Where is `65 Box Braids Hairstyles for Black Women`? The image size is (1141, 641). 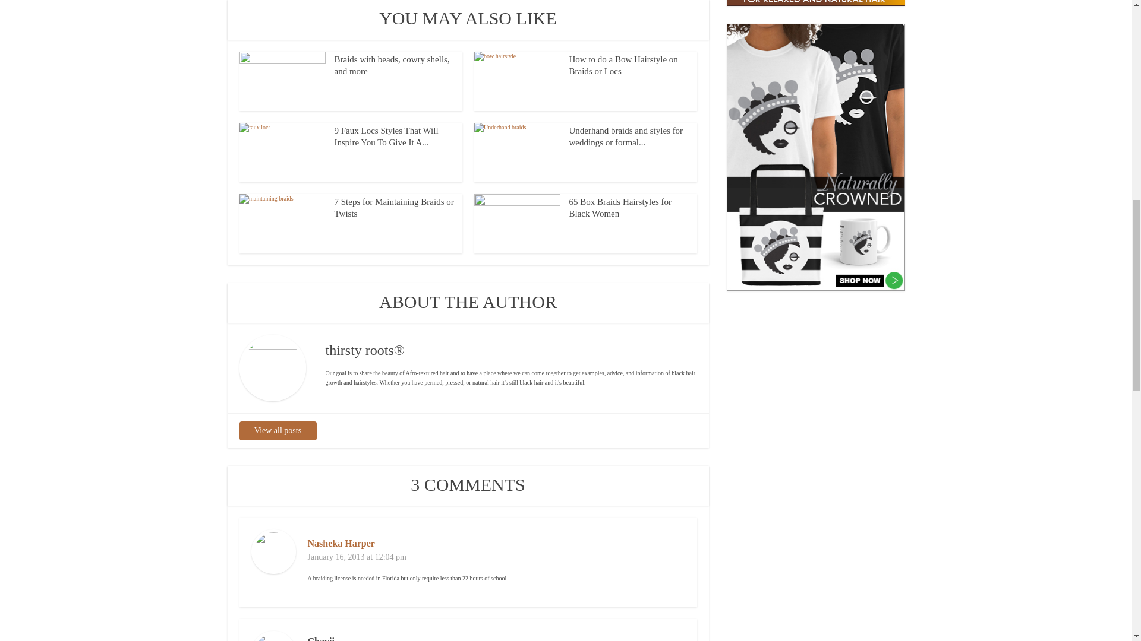
65 Box Braids Hairstyles for Black Women is located at coordinates (620, 208).